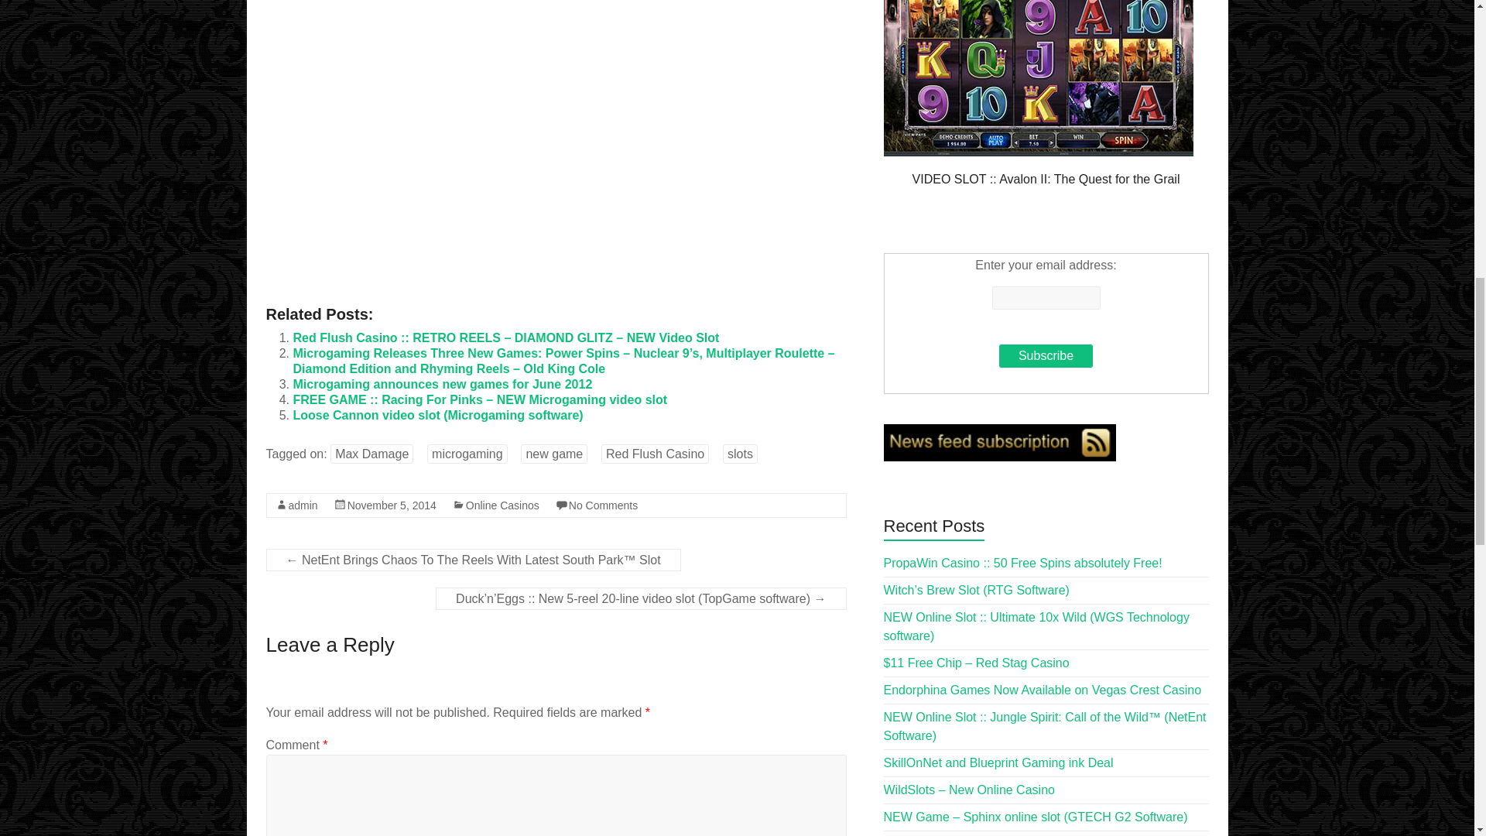 This screenshot has height=836, width=1486. What do you see at coordinates (502, 505) in the screenshot?
I see `Online Casinos` at bounding box center [502, 505].